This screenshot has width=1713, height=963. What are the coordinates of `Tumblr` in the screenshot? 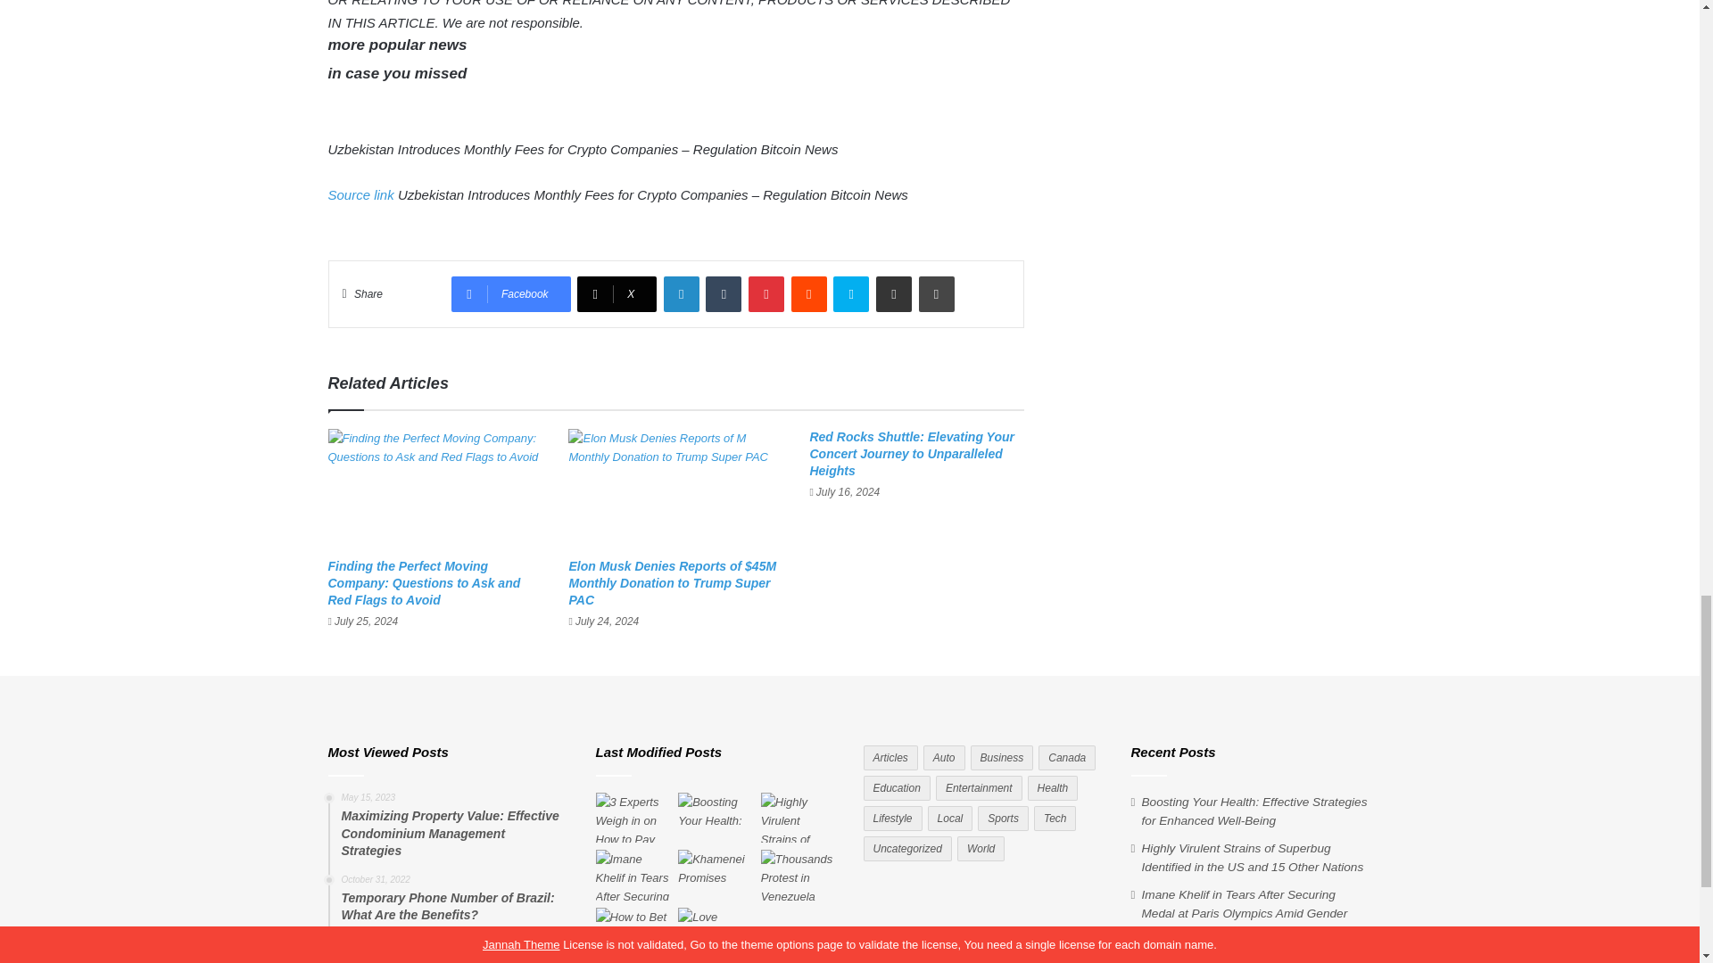 It's located at (724, 293).